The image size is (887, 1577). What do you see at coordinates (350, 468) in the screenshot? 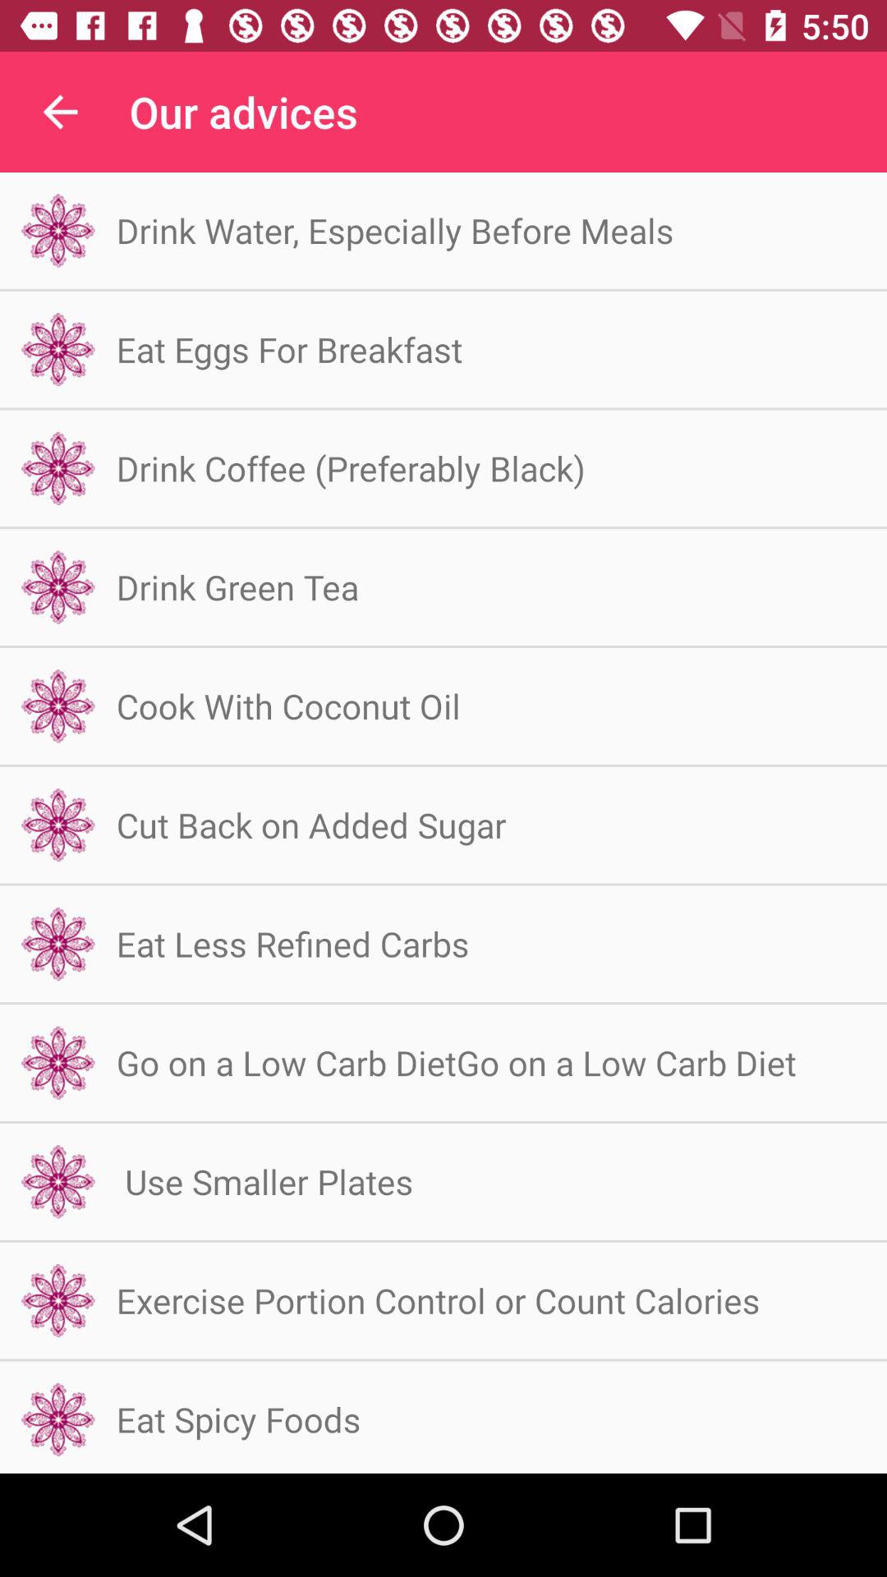
I see `tap the drink coffee preferably item` at bounding box center [350, 468].